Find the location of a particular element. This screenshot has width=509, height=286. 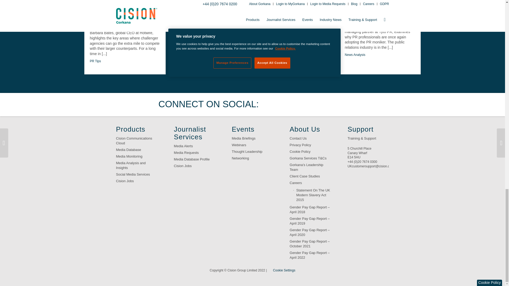

connect on Linkedin is located at coordinates (305, 104).